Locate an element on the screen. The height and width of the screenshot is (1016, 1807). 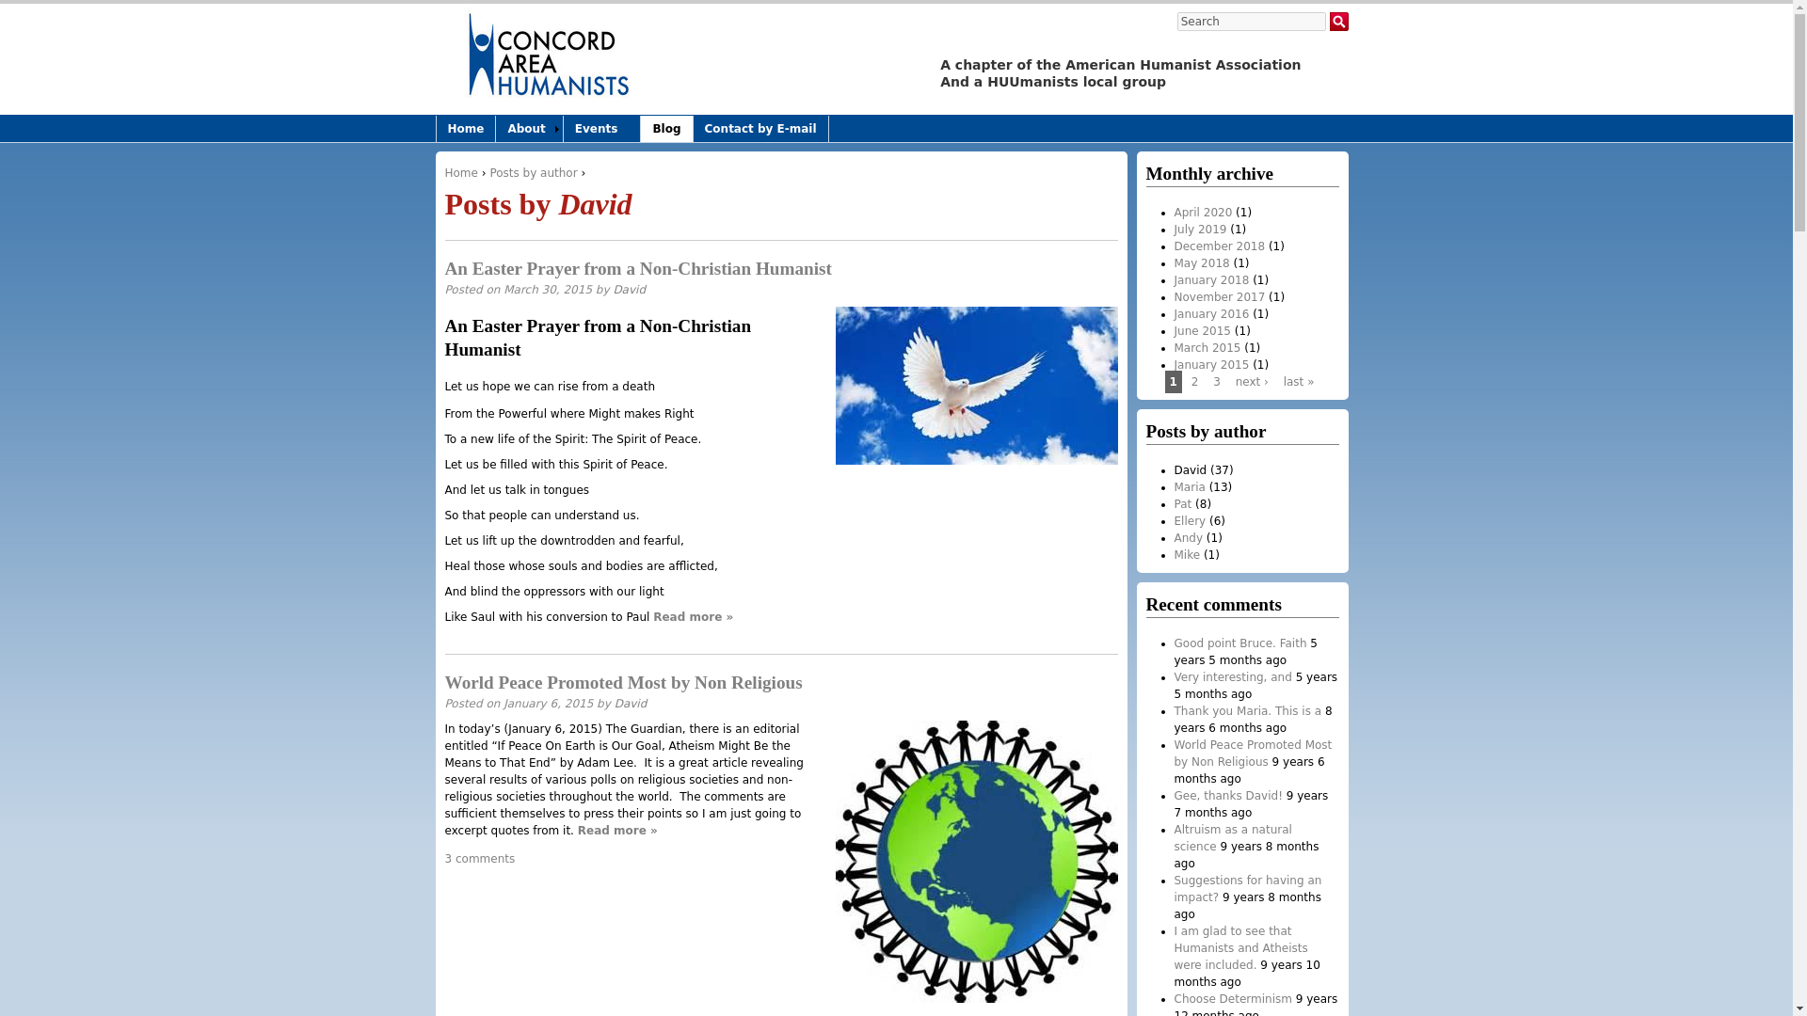
3 comments is located at coordinates (480, 859).